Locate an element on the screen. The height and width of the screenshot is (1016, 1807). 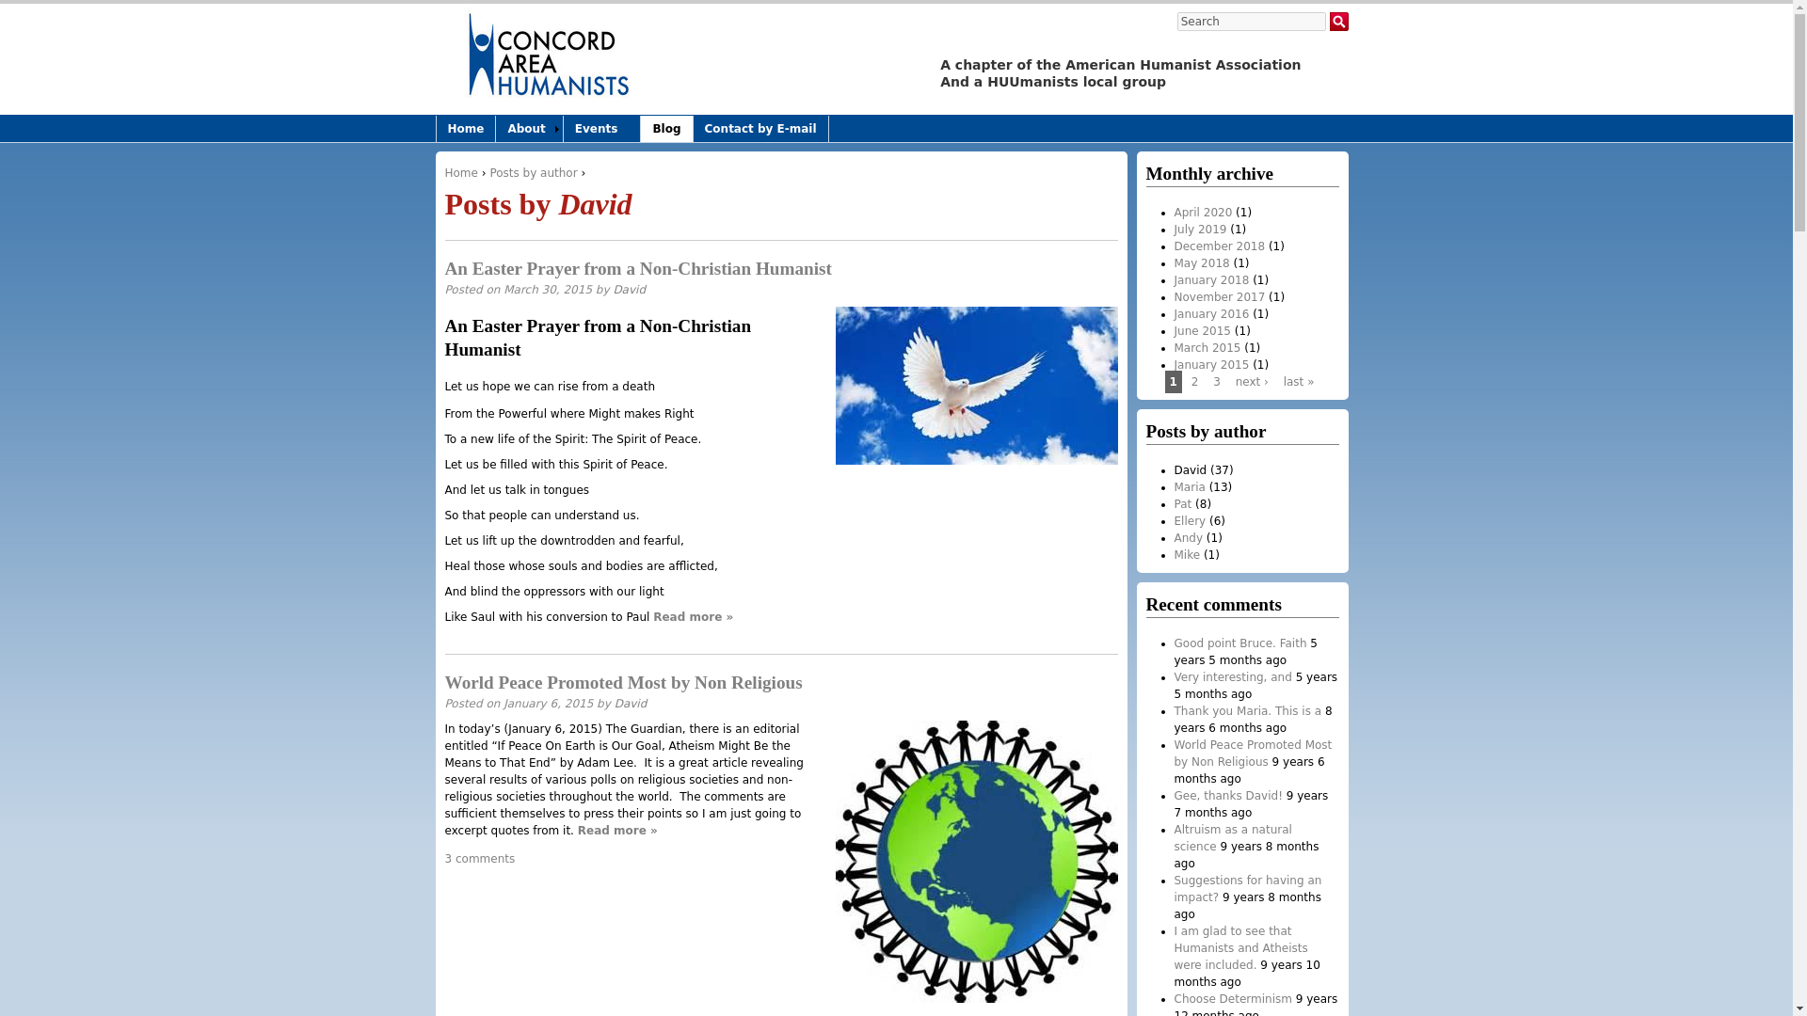
3 comments is located at coordinates (480, 859).